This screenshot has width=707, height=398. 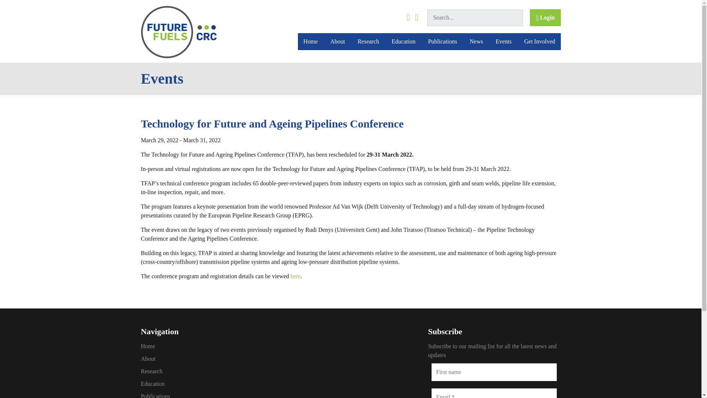 I want to click on Publications, so click(x=207, y=395).